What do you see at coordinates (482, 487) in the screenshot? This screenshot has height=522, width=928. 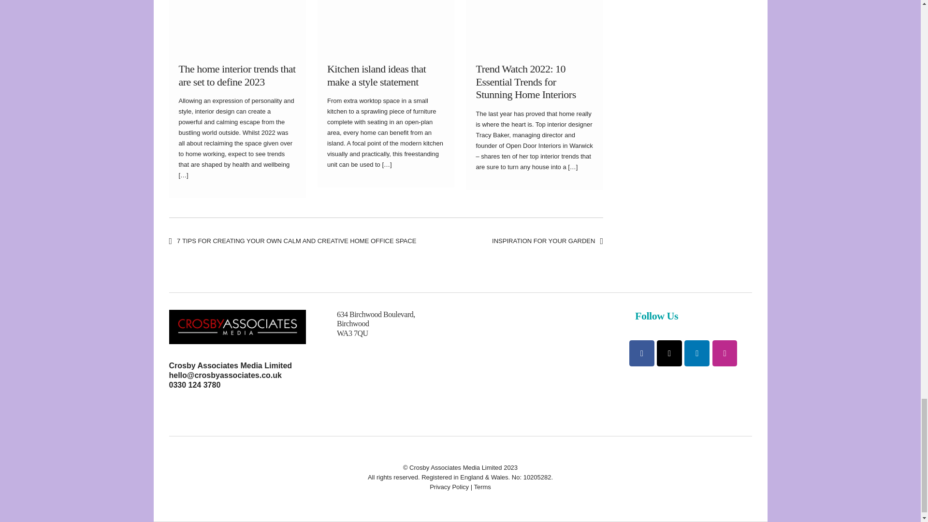 I see `Terms` at bounding box center [482, 487].